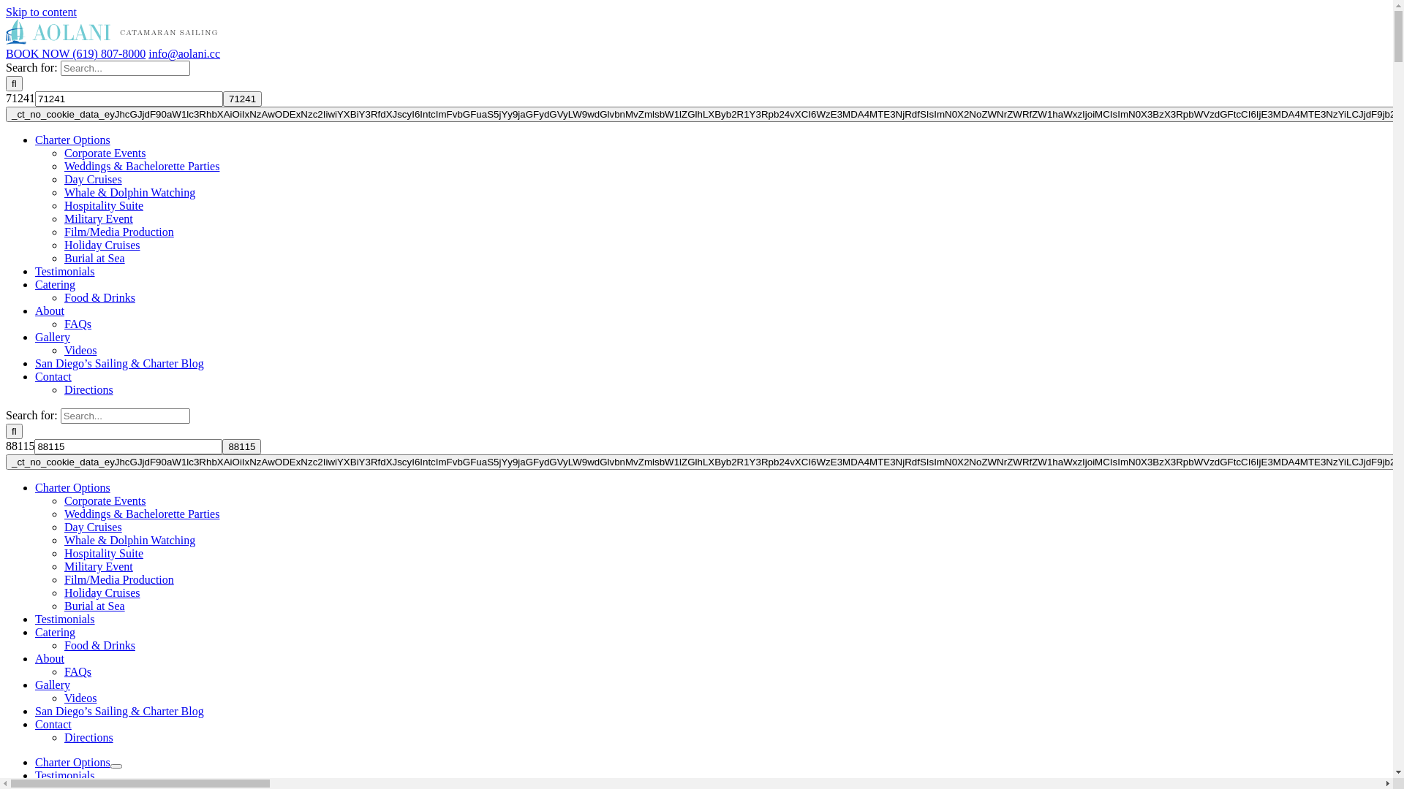 The height and width of the screenshot is (789, 1404). What do you see at coordinates (99, 298) in the screenshot?
I see `Food & Drinks` at bounding box center [99, 298].